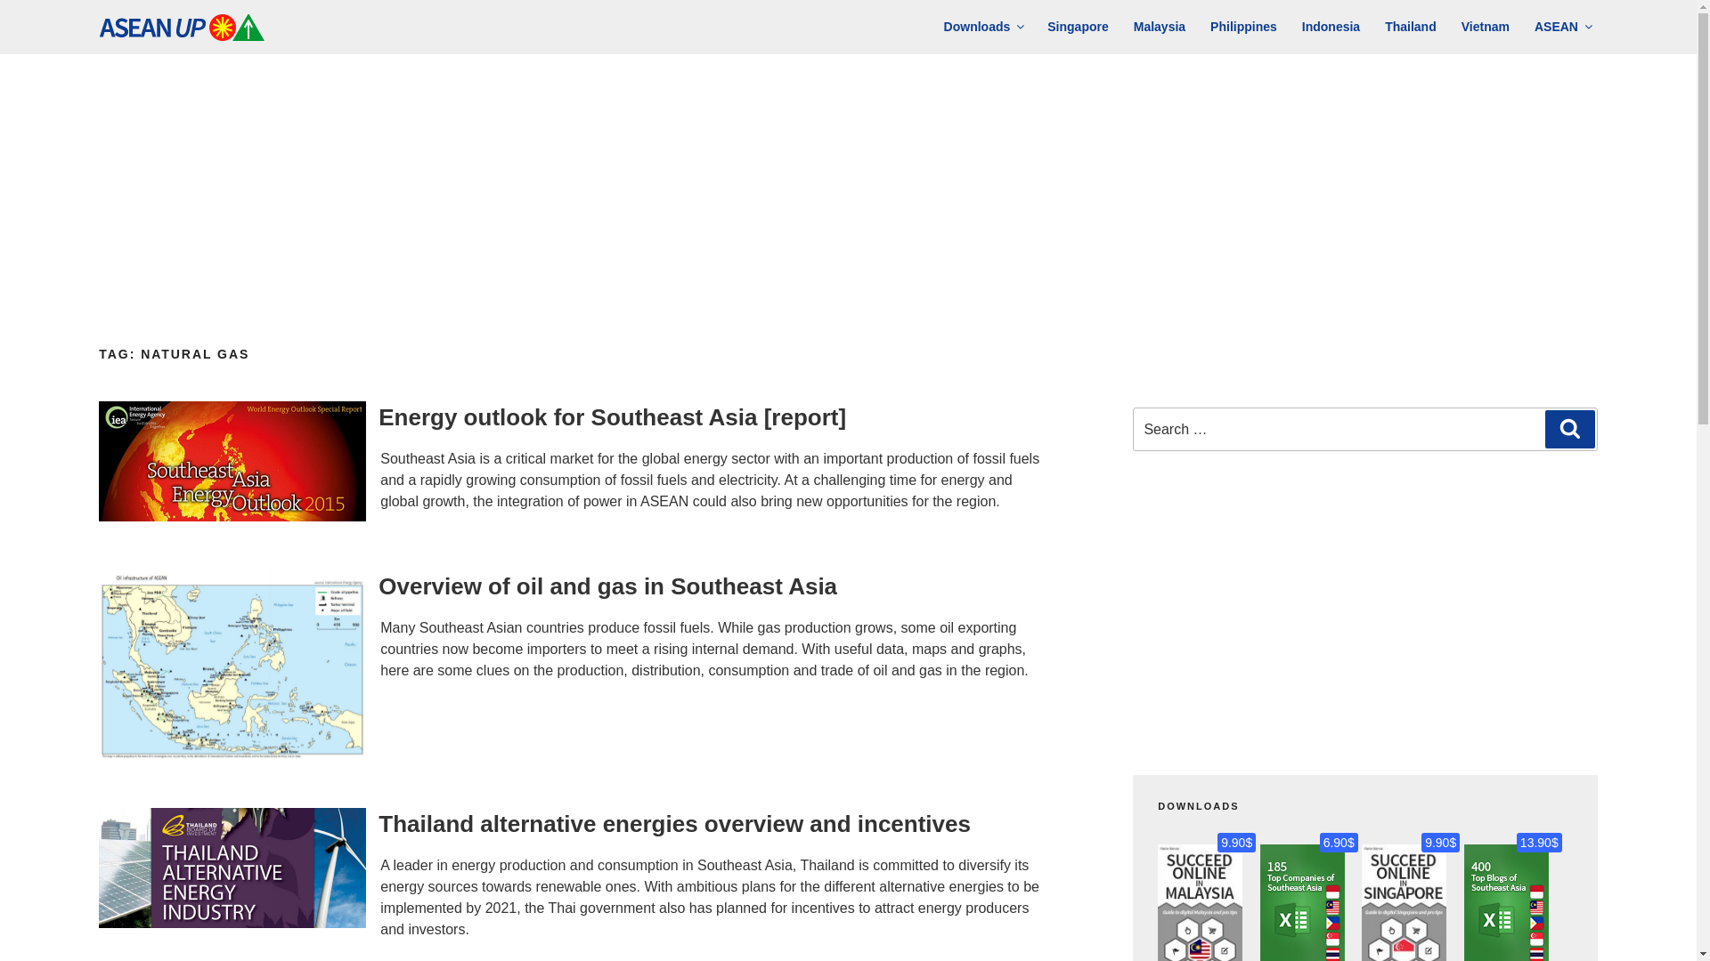 The image size is (1710, 961). What do you see at coordinates (607, 585) in the screenshot?
I see `Overview of oil and gas in Southeast Asia` at bounding box center [607, 585].